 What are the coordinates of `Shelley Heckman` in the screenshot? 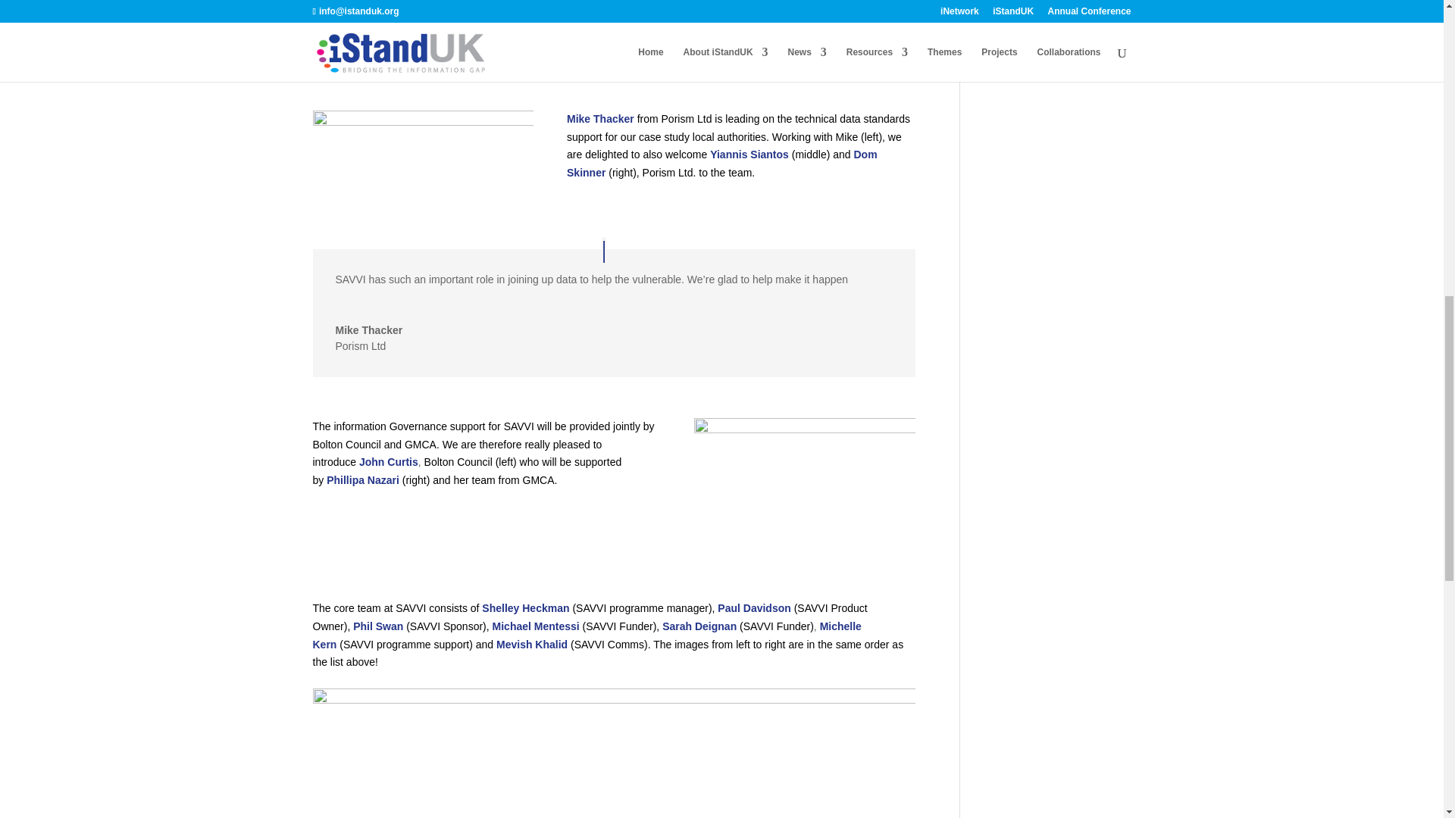 It's located at (524, 607).